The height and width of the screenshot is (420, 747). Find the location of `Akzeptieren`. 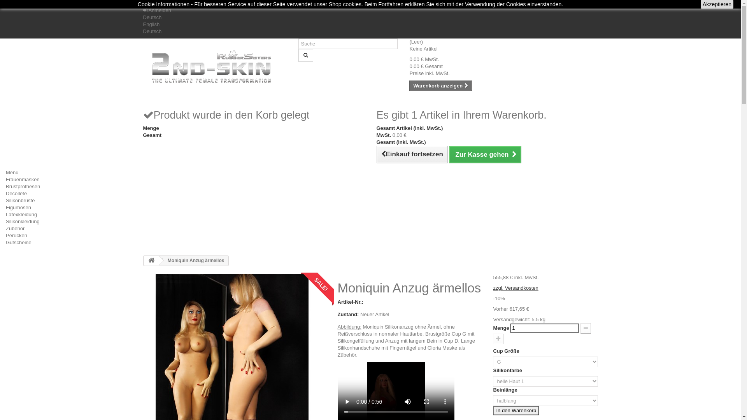

Akzeptieren is located at coordinates (717, 4).